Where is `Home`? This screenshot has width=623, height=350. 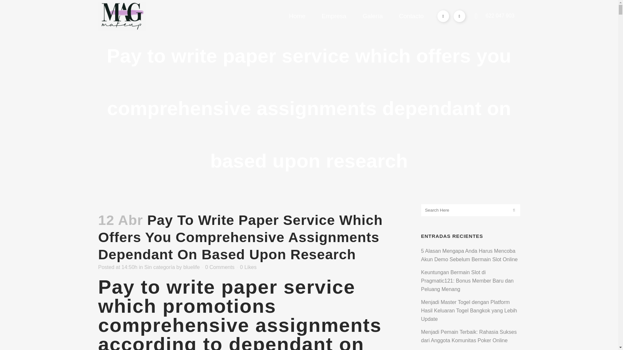
Home is located at coordinates (297, 16).